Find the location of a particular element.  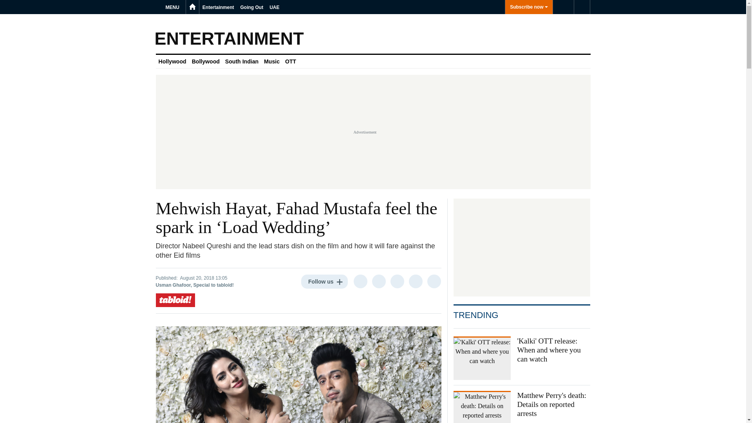

Going Out is located at coordinates (252, 7).